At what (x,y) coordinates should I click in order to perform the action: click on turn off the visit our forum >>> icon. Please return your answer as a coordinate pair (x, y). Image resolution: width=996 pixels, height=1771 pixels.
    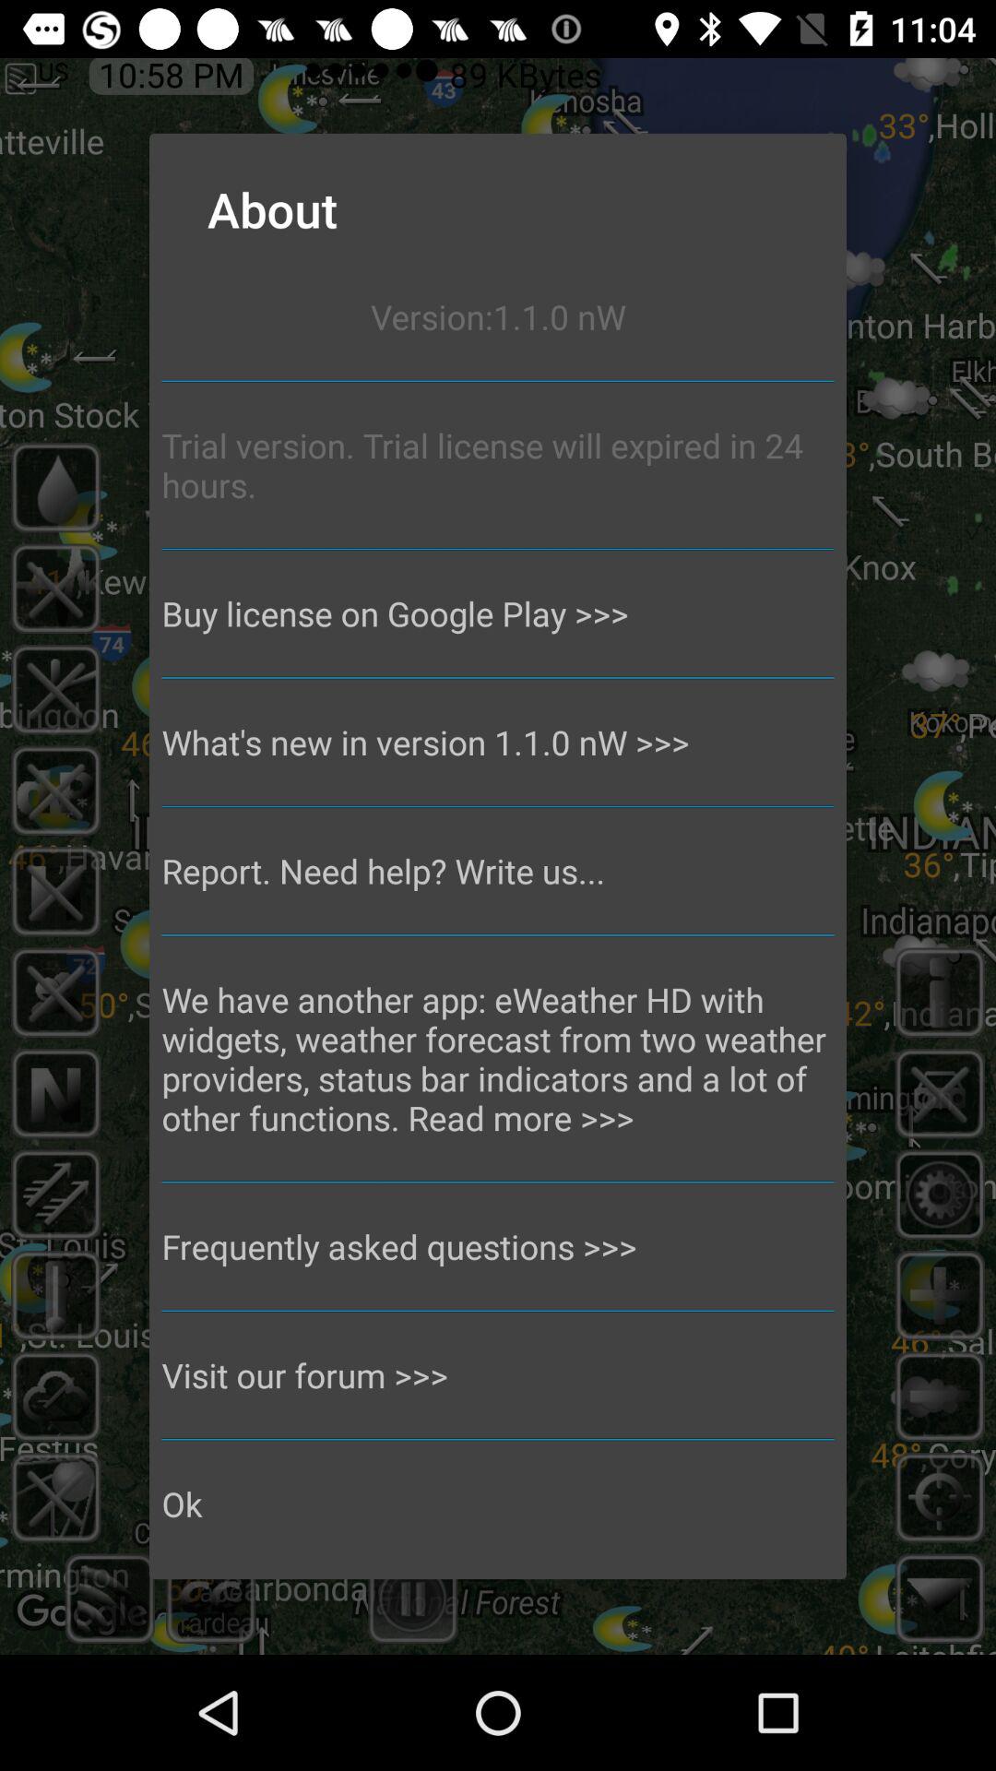
    Looking at the image, I should click on (498, 1374).